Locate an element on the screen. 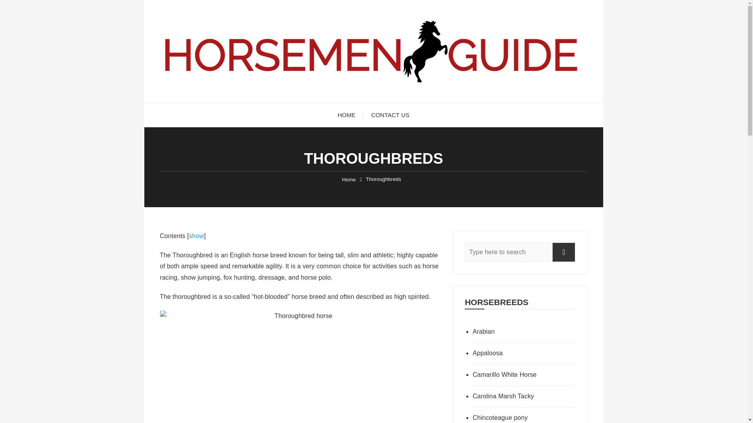 This screenshot has height=423, width=753. CONTACT US is located at coordinates (390, 115).